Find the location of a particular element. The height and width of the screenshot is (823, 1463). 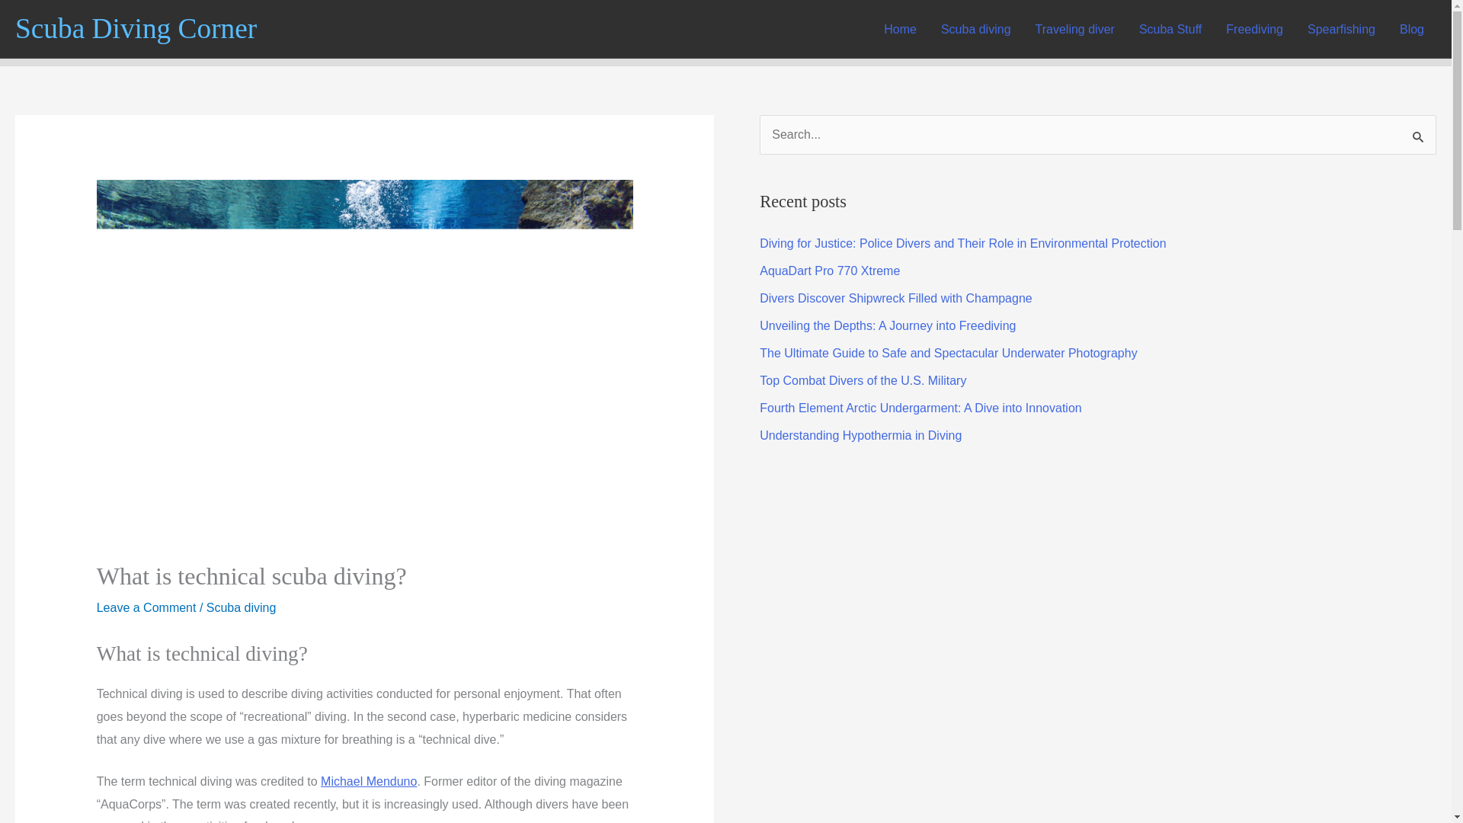

Divers Discover Shipwreck Filled with Champagne is located at coordinates (895, 298).